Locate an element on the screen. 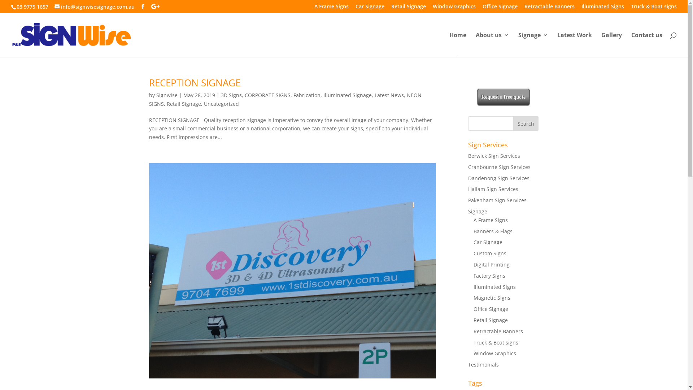 The width and height of the screenshot is (693, 390). Cranbourne Sign Services is located at coordinates (500, 167).